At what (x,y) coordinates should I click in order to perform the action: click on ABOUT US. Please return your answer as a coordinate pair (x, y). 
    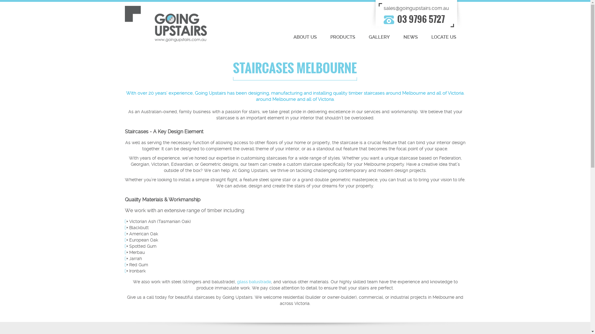
    Looking at the image, I should click on (305, 38).